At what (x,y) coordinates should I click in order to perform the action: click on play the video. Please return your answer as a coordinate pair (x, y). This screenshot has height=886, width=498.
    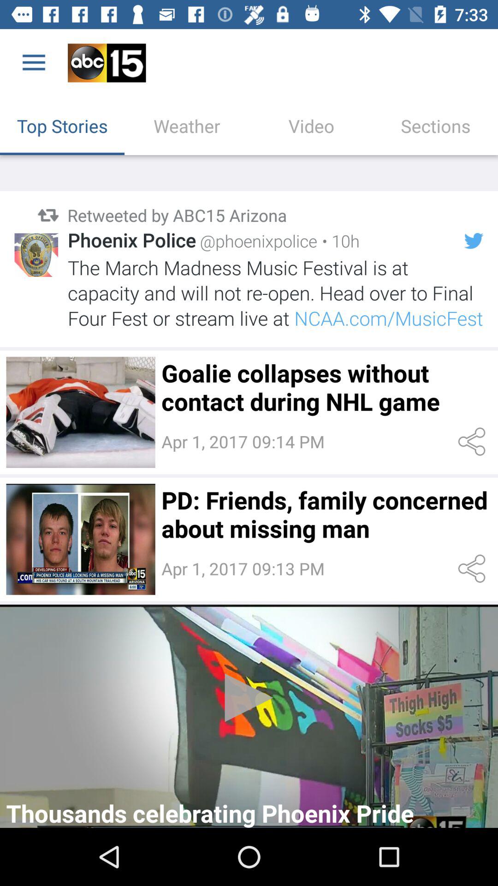
    Looking at the image, I should click on (249, 716).